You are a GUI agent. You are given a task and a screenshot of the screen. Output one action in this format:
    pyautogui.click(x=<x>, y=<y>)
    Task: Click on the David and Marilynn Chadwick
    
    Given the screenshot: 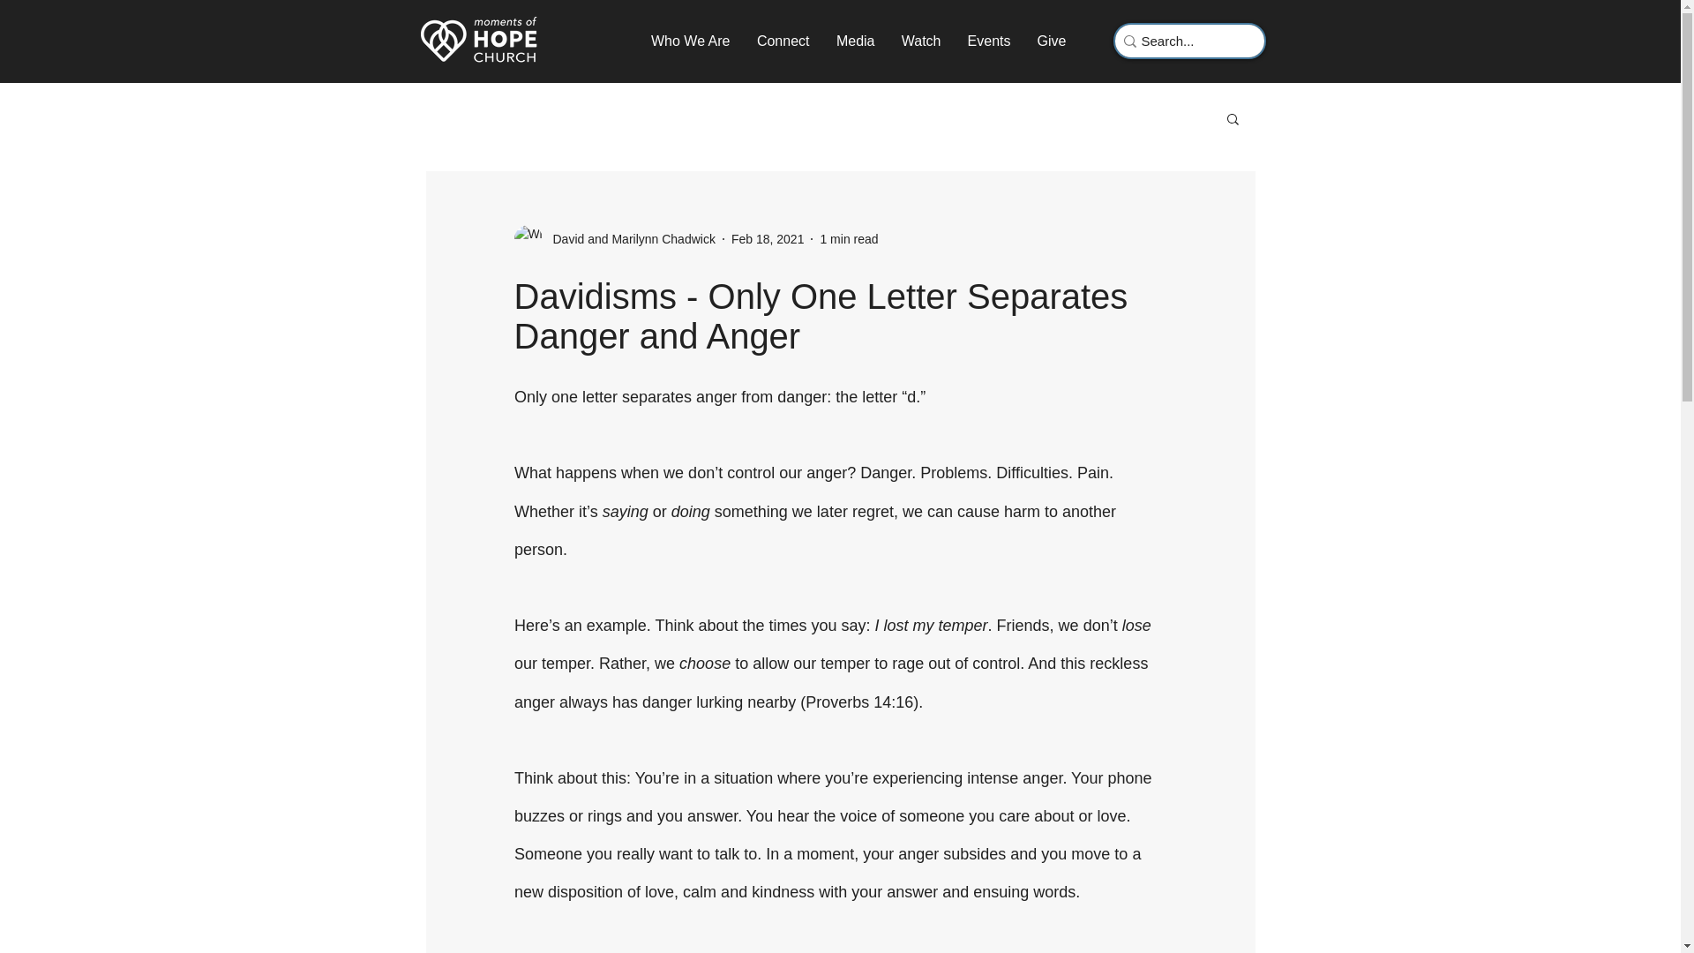 What is the action you would take?
    pyautogui.click(x=628, y=238)
    